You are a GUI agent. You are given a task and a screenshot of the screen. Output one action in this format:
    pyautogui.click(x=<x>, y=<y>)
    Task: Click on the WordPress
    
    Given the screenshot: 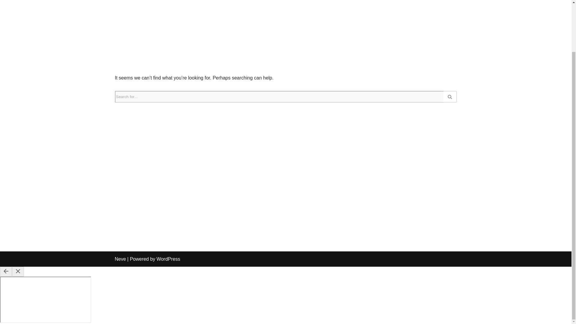 What is the action you would take?
    pyautogui.click(x=168, y=259)
    